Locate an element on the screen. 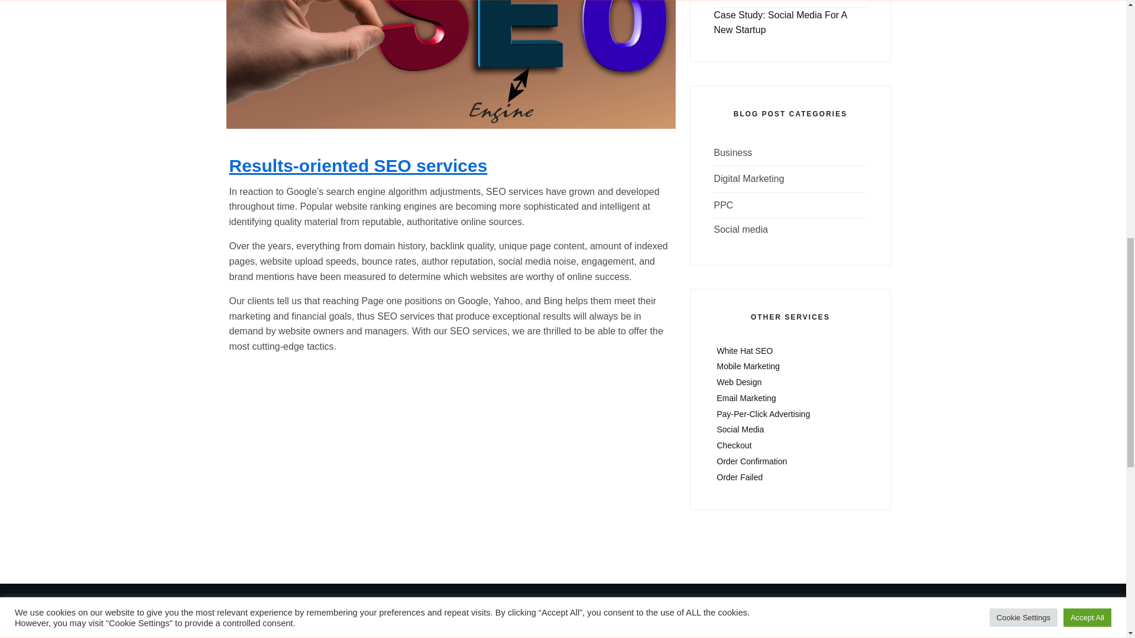  Checkout is located at coordinates (790, 445).